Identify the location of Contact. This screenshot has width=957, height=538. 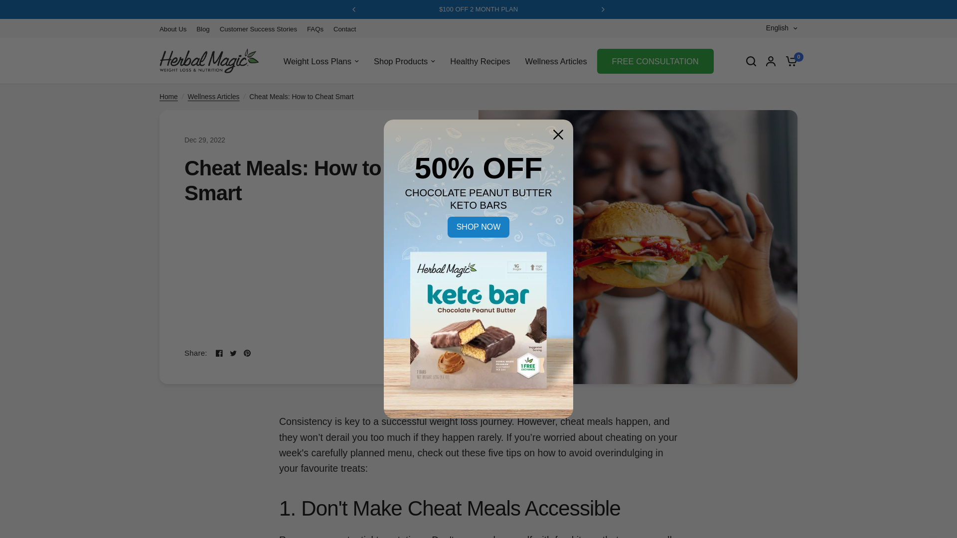
(344, 29).